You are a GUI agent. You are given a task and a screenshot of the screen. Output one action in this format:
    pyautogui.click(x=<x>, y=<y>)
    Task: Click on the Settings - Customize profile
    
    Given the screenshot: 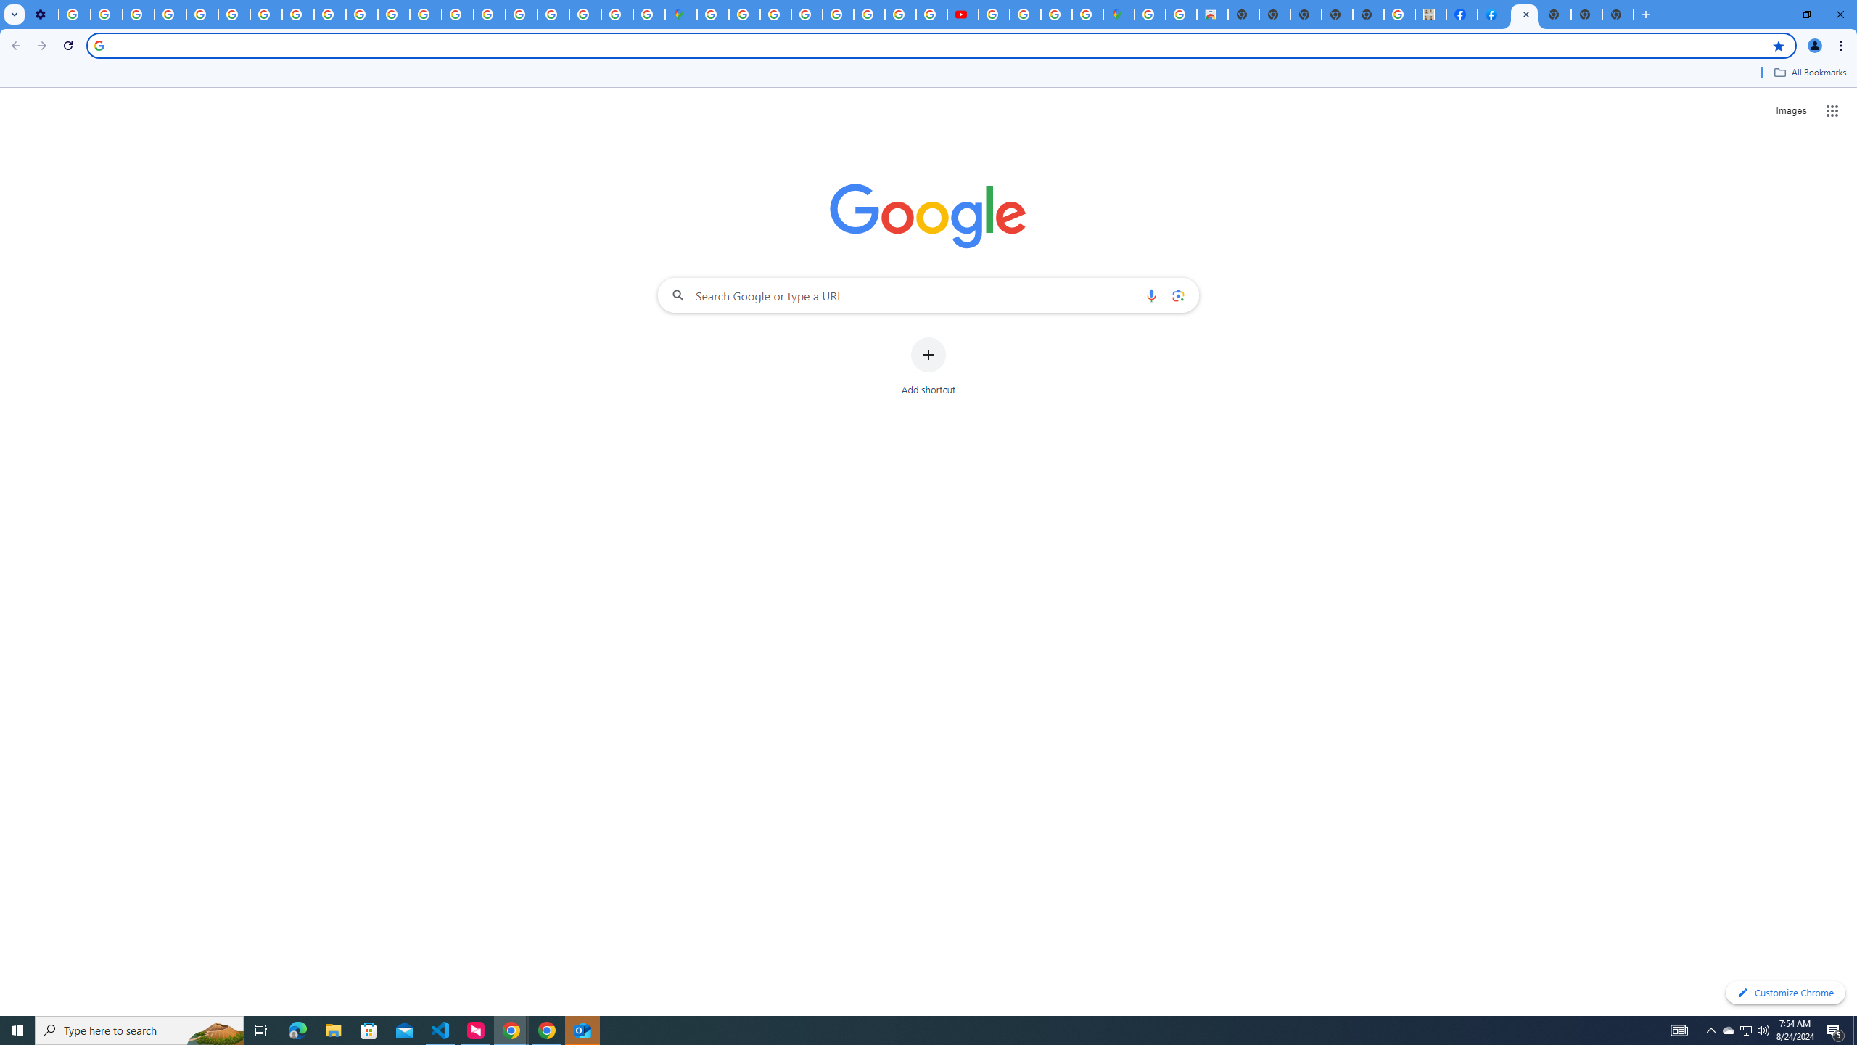 What is the action you would take?
    pyautogui.click(x=42, y=15)
    